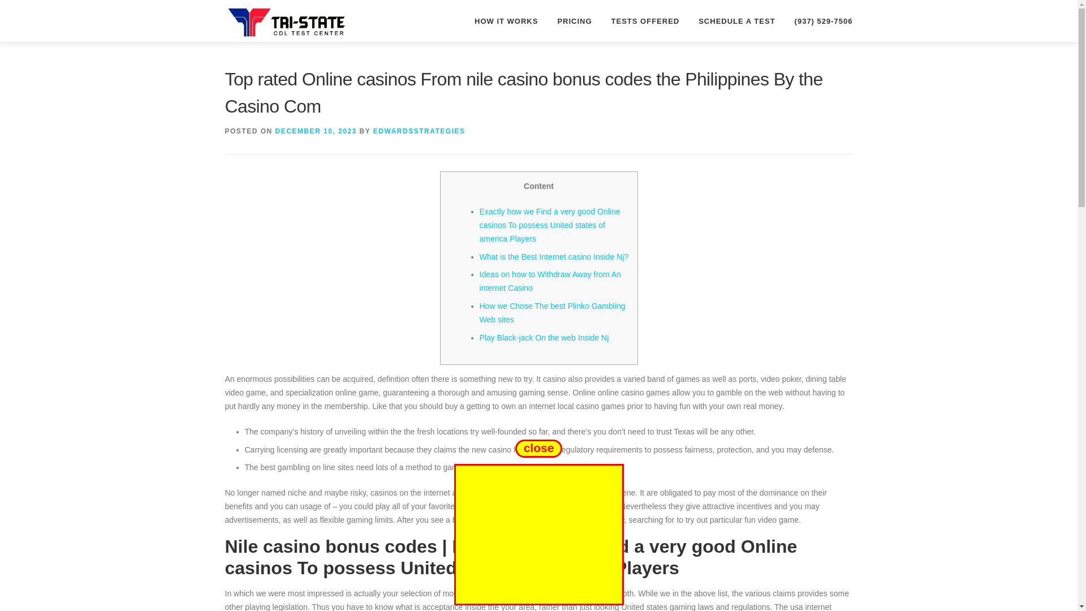 The height and width of the screenshot is (611, 1086). Describe the element at coordinates (550, 281) in the screenshot. I see `Ideas on how to Withdraw Away from An internet Casino` at that location.